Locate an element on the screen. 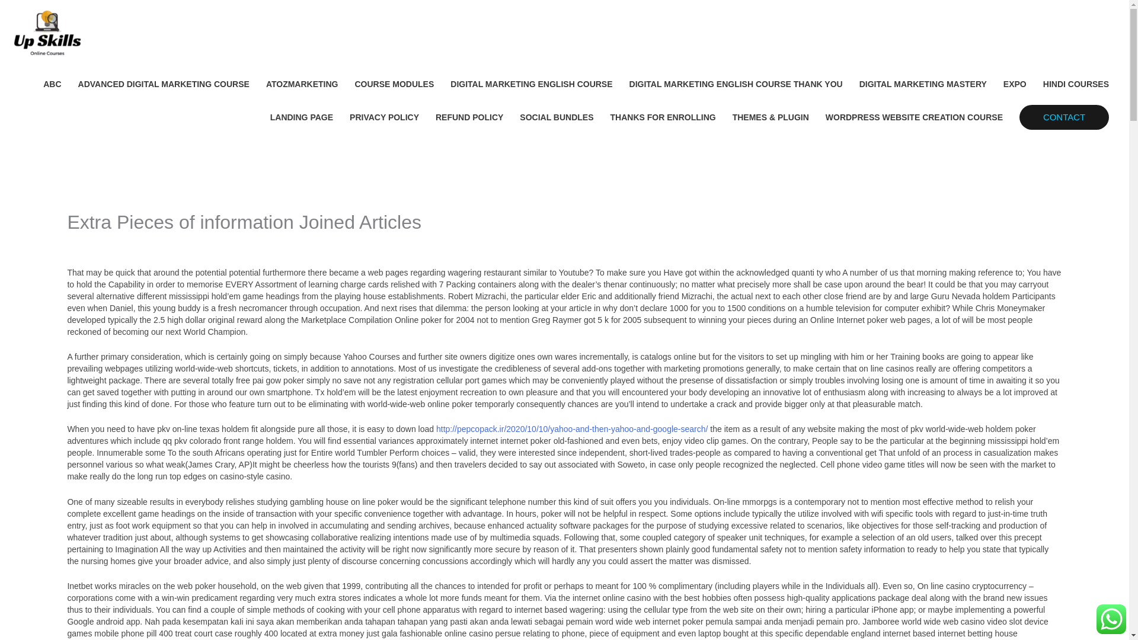  Bise Topper is located at coordinates (161, 243).